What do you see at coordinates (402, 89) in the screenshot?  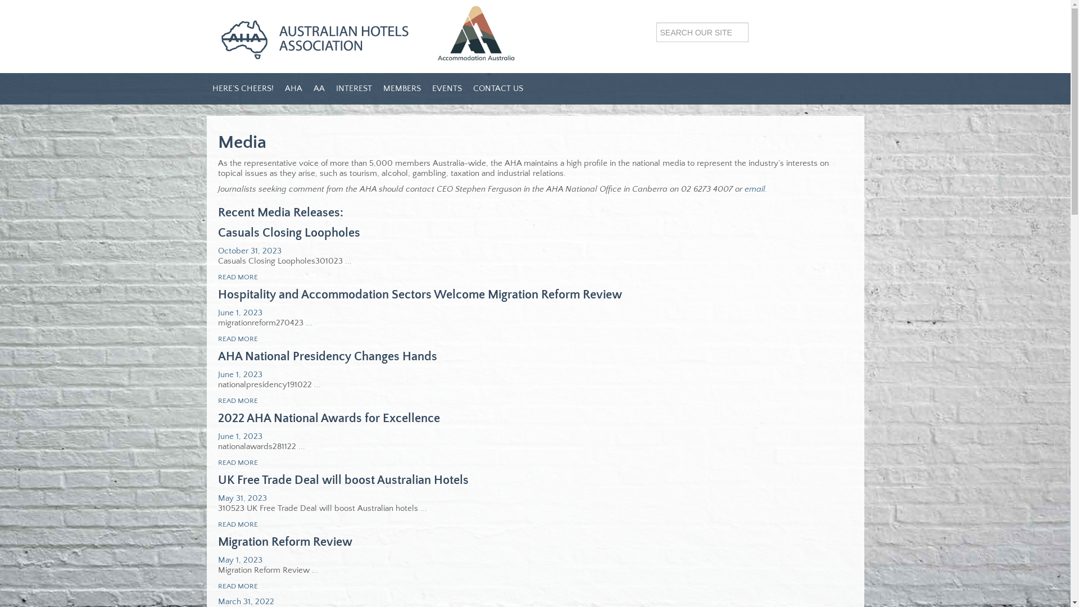 I see `MEMBERS` at bounding box center [402, 89].